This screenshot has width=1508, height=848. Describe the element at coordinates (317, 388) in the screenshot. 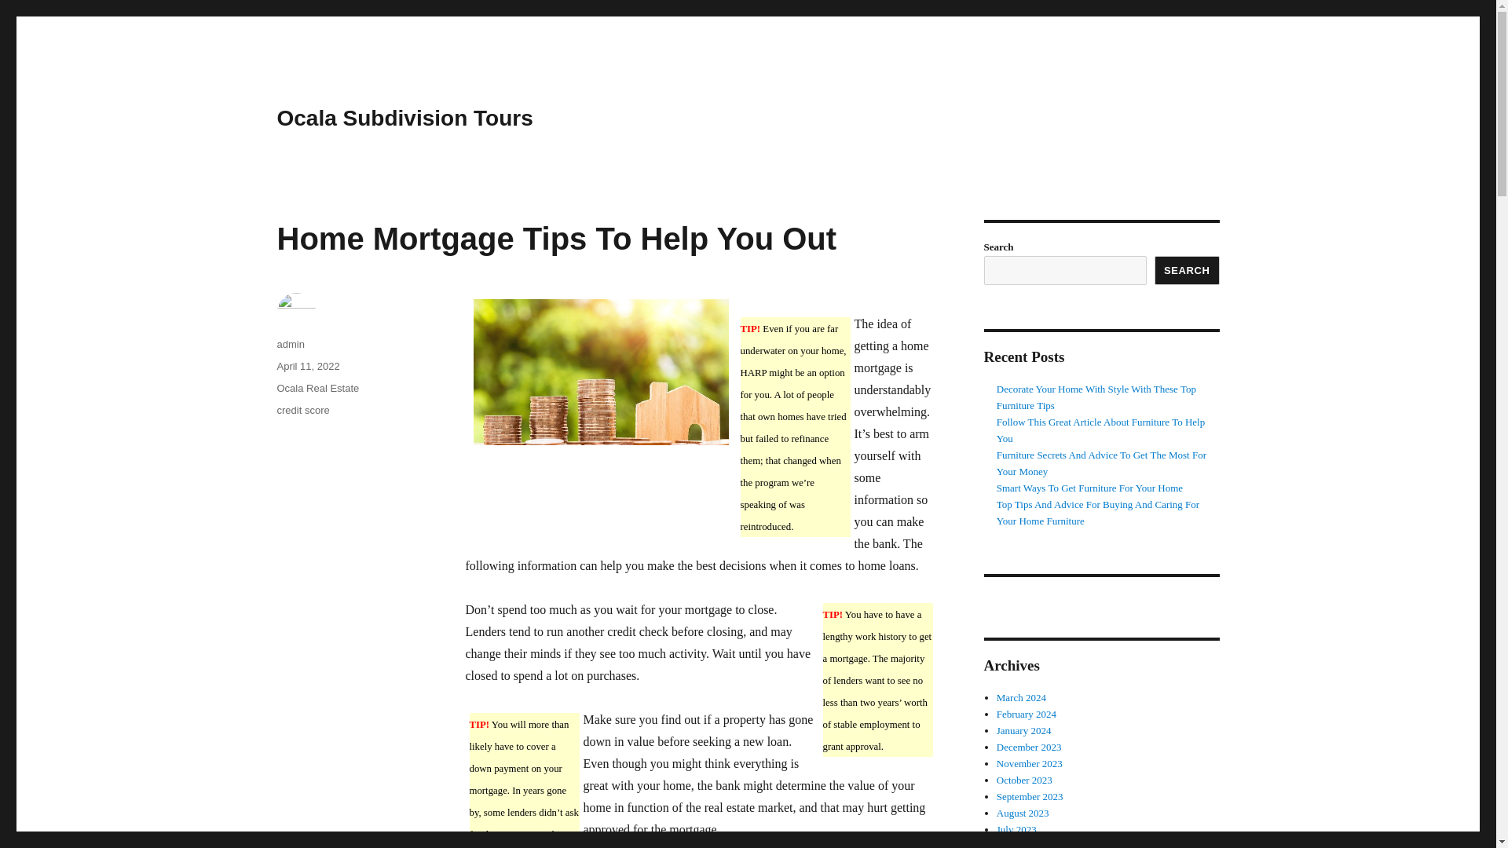

I see `Ocala Real Estate` at that location.